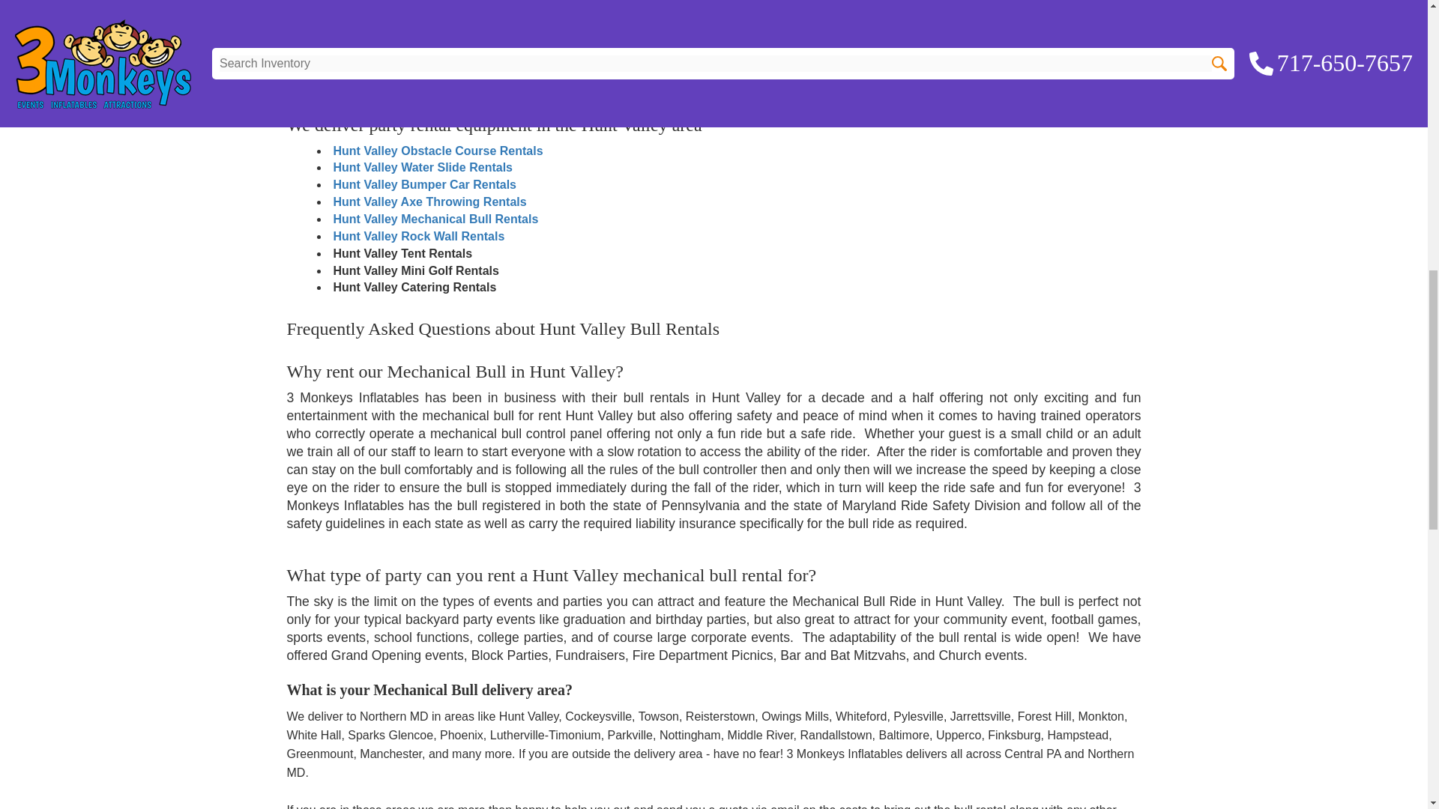  I want to click on Bull Rentals Hunt Valleynear me, so click(421, 40).